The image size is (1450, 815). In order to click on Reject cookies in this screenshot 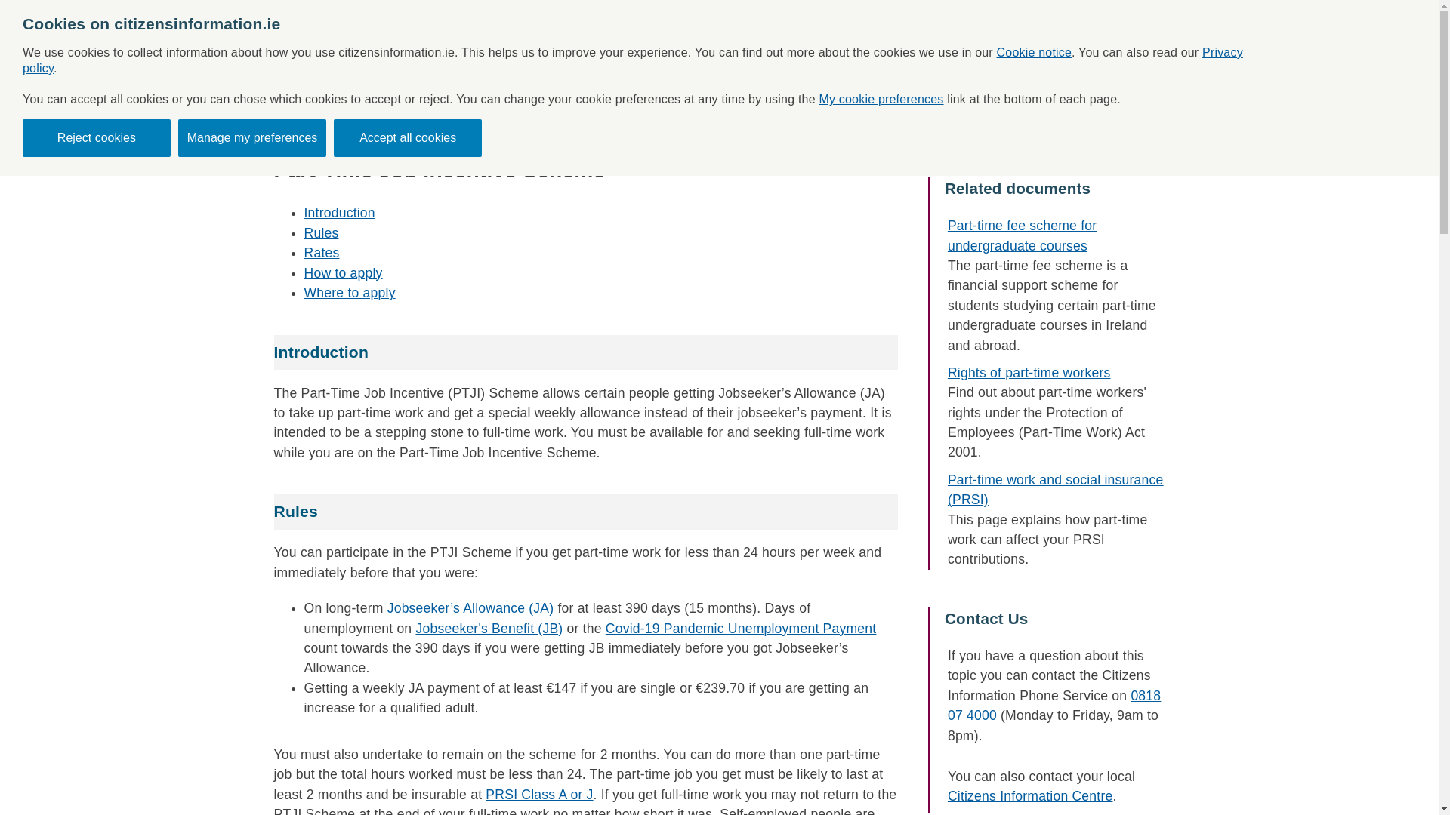, I will do `click(97, 137)`.